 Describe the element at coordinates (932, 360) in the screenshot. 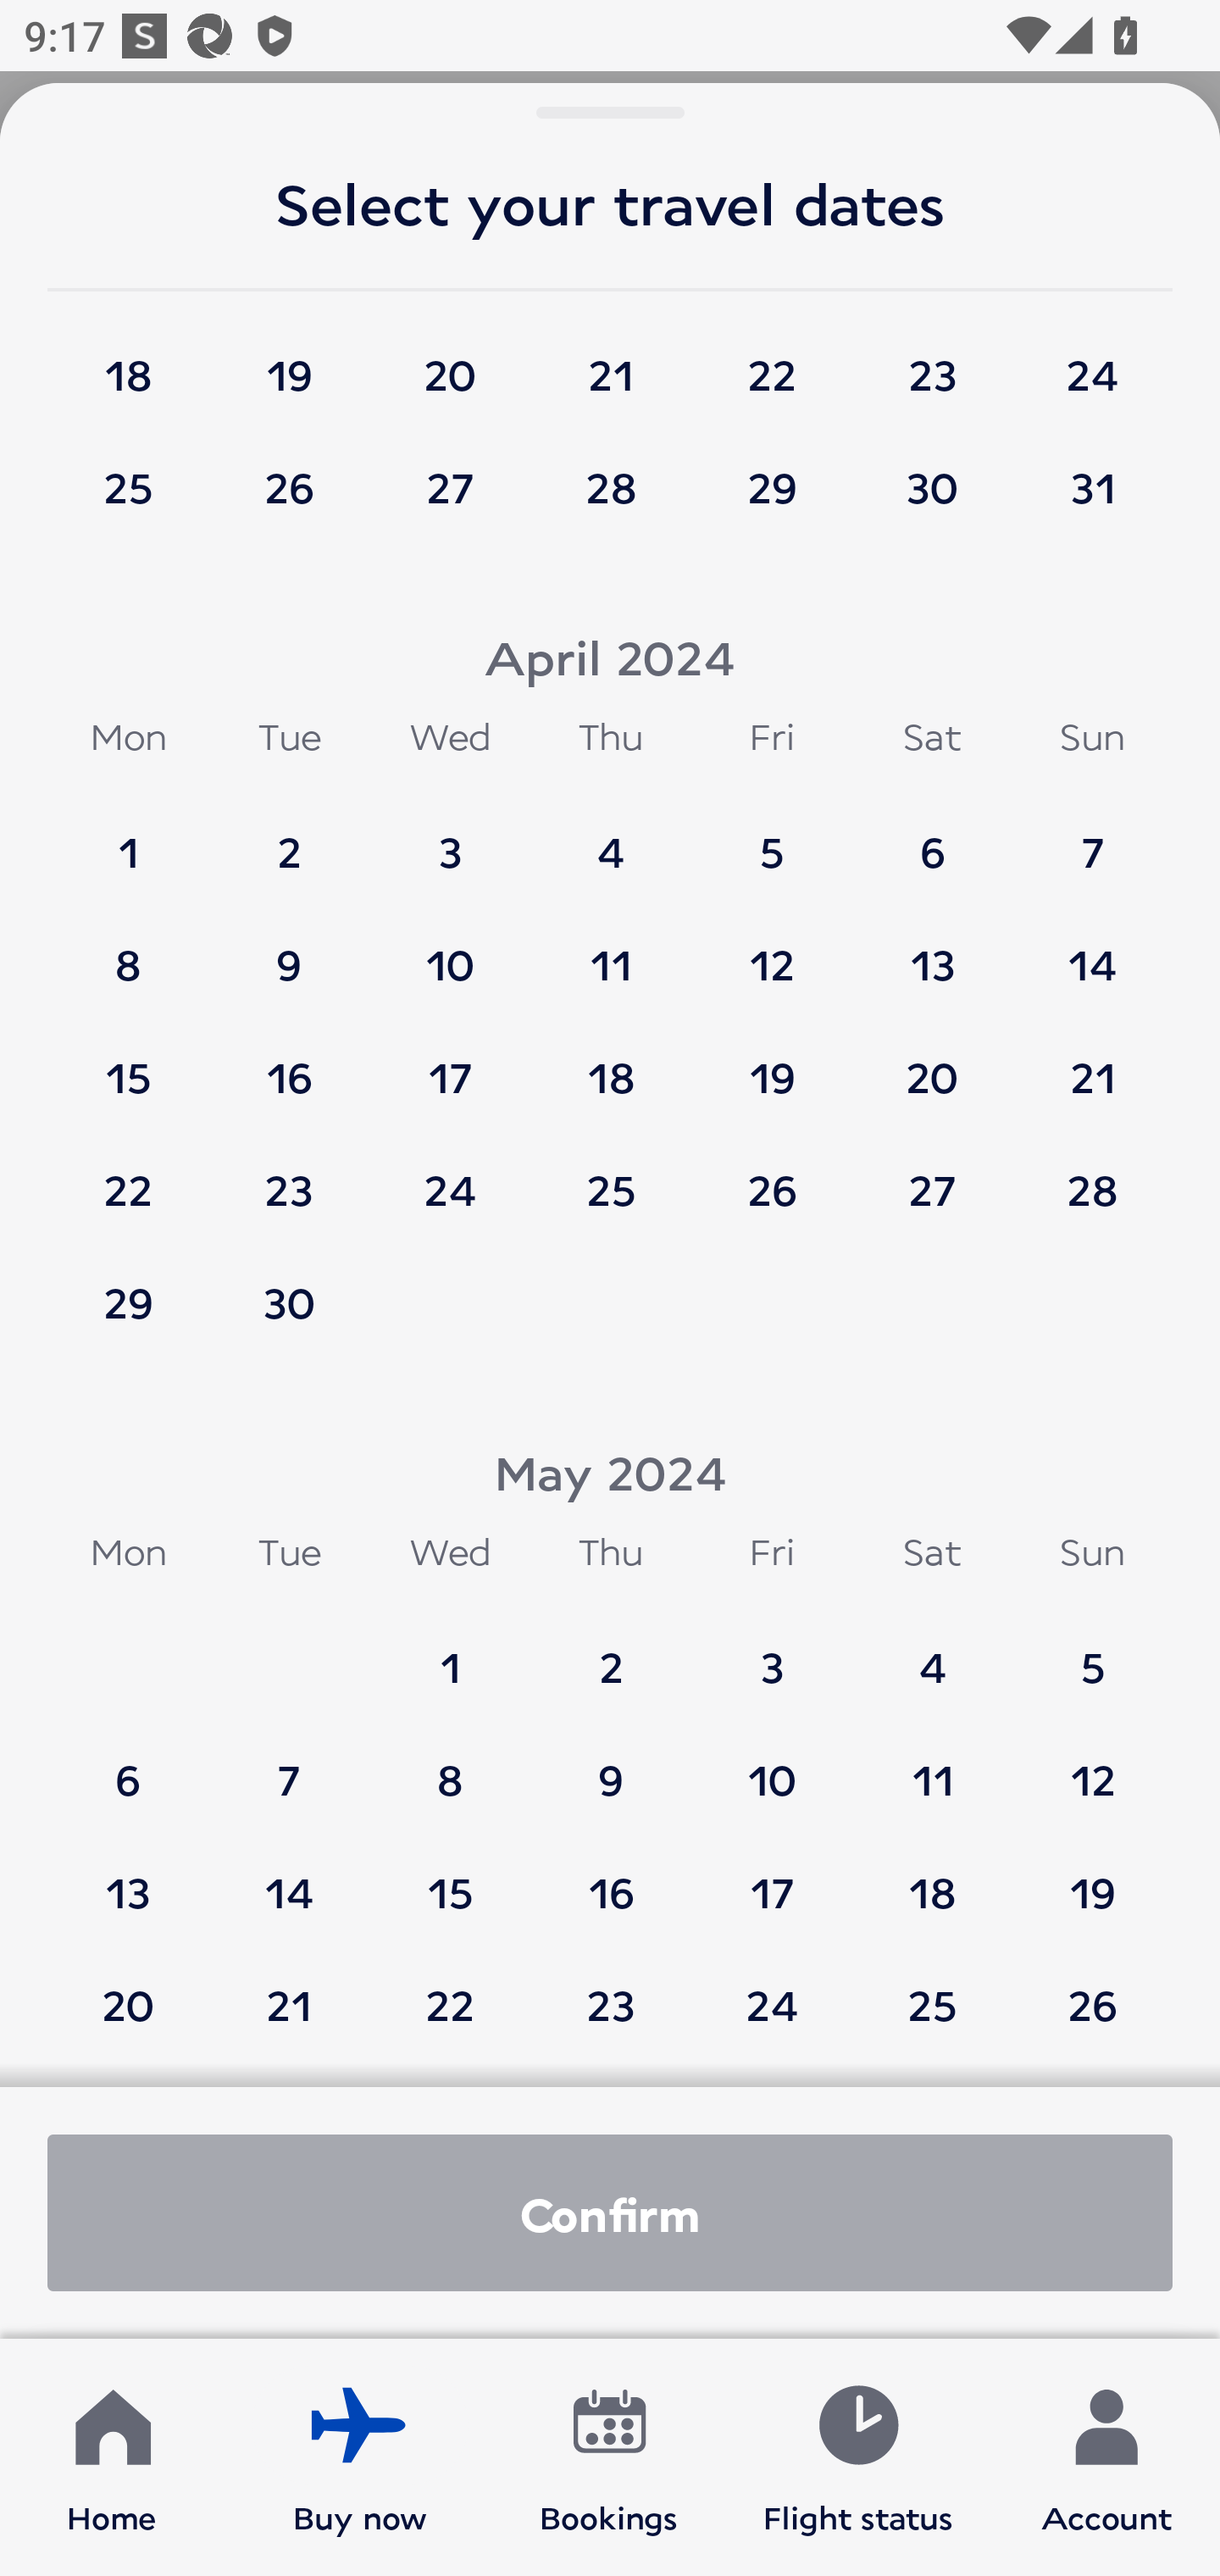

I see `23` at that location.